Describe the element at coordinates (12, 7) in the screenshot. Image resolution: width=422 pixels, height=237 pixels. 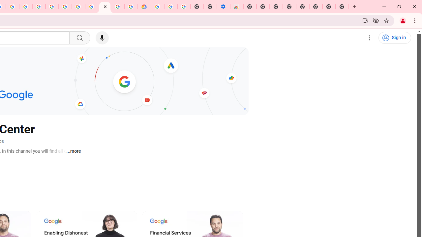
I see `Create your Google Account` at that location.